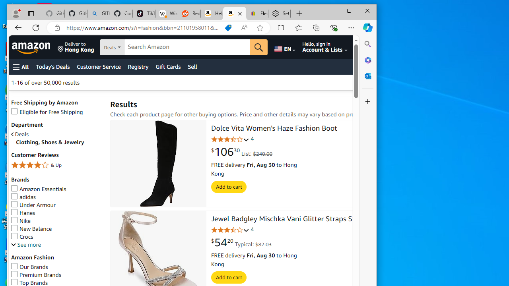 The width and height of the screenshot is (509, 286). I want to click on $106.30 List: $240.00, so click(242, 152).